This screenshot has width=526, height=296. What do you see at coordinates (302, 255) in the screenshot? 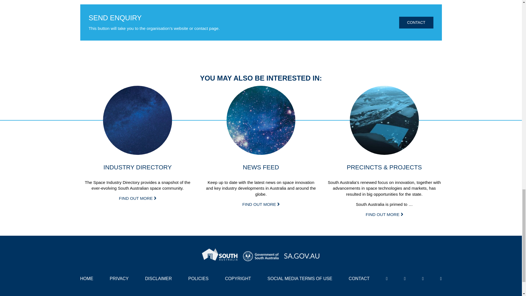
I see `sa.gov.au logo` at bounding box center [302, 255].